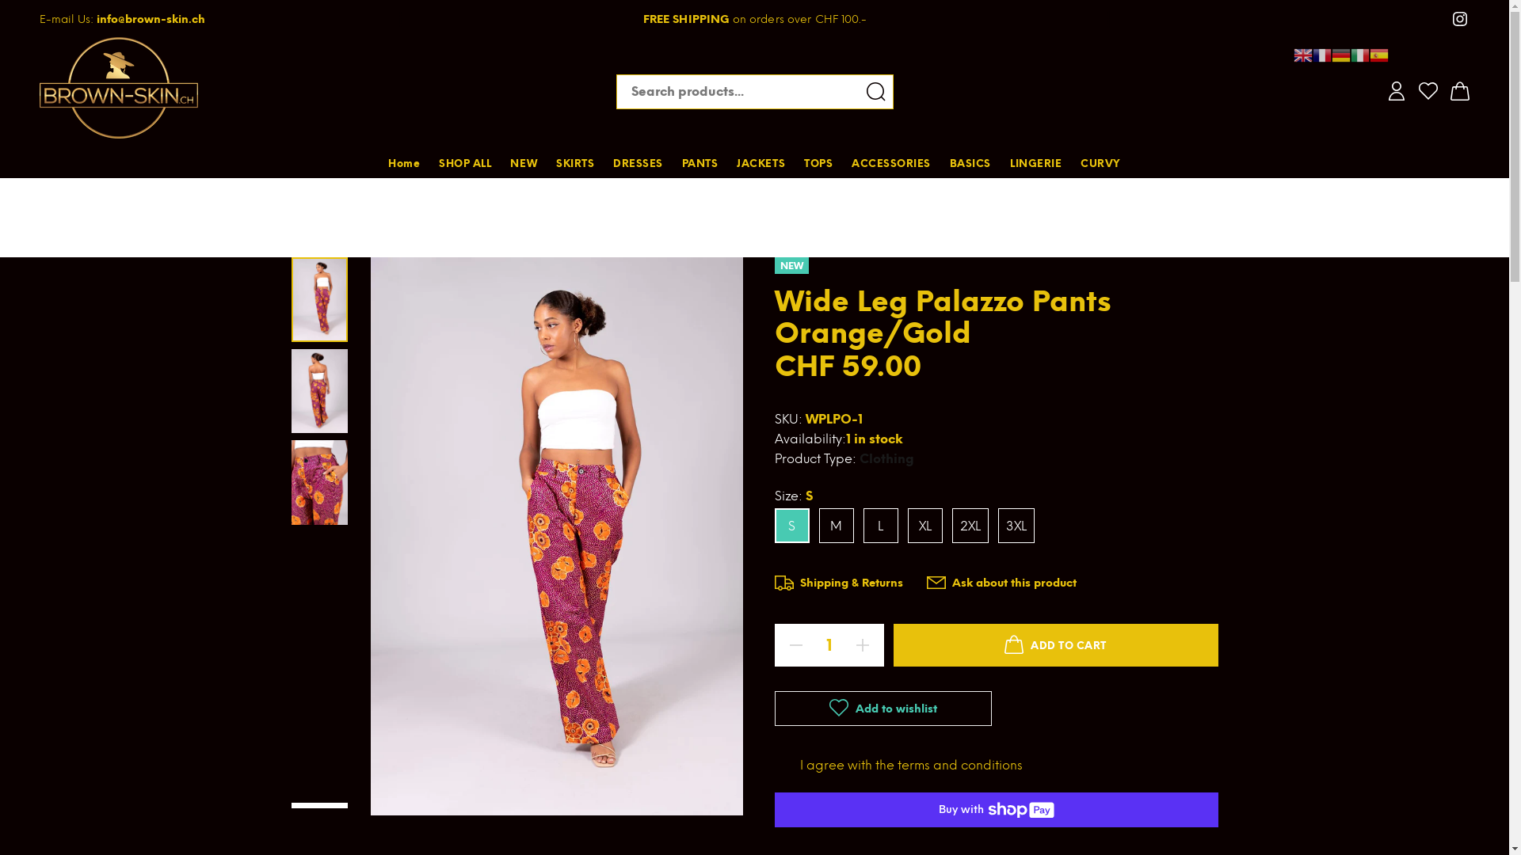 The image size is (1521, 855). What do you see at coordinates (1322, 54) in the screenshot?
I see `French` at bounding box center [1322, 54].